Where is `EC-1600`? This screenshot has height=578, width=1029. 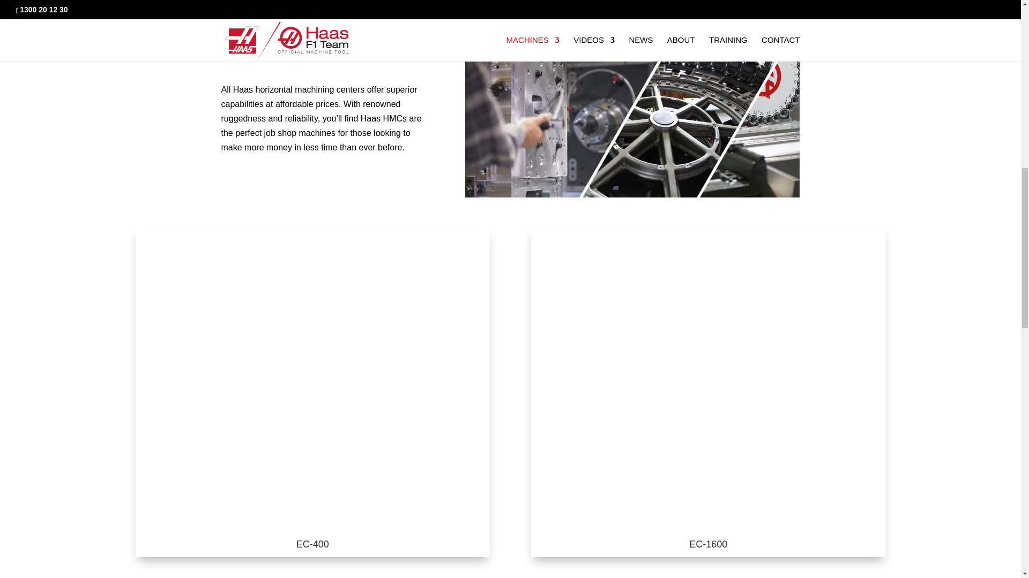
EC-1600 is located at coordinates (709, 544).